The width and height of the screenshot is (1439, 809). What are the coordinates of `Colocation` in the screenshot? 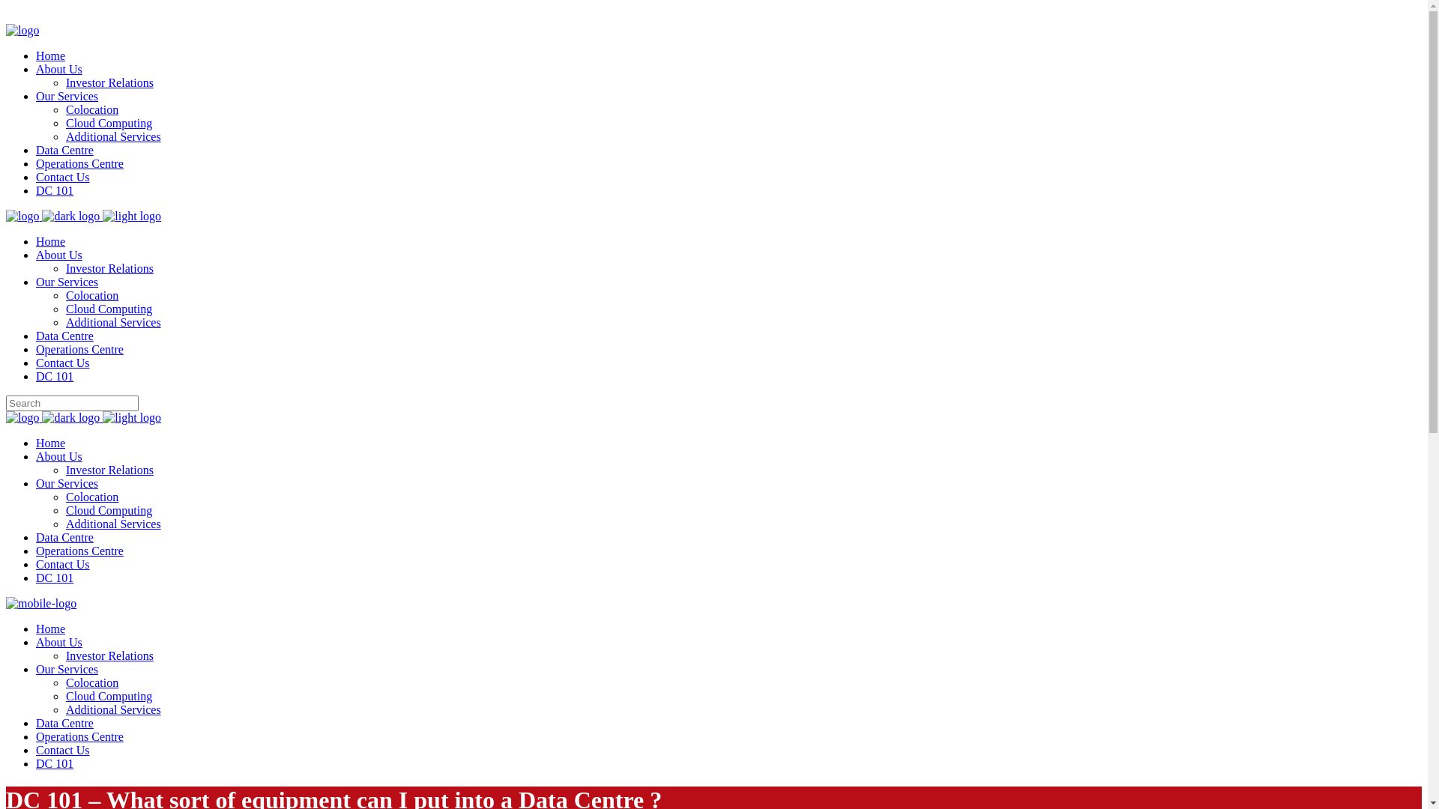 It's located at (92, 683).